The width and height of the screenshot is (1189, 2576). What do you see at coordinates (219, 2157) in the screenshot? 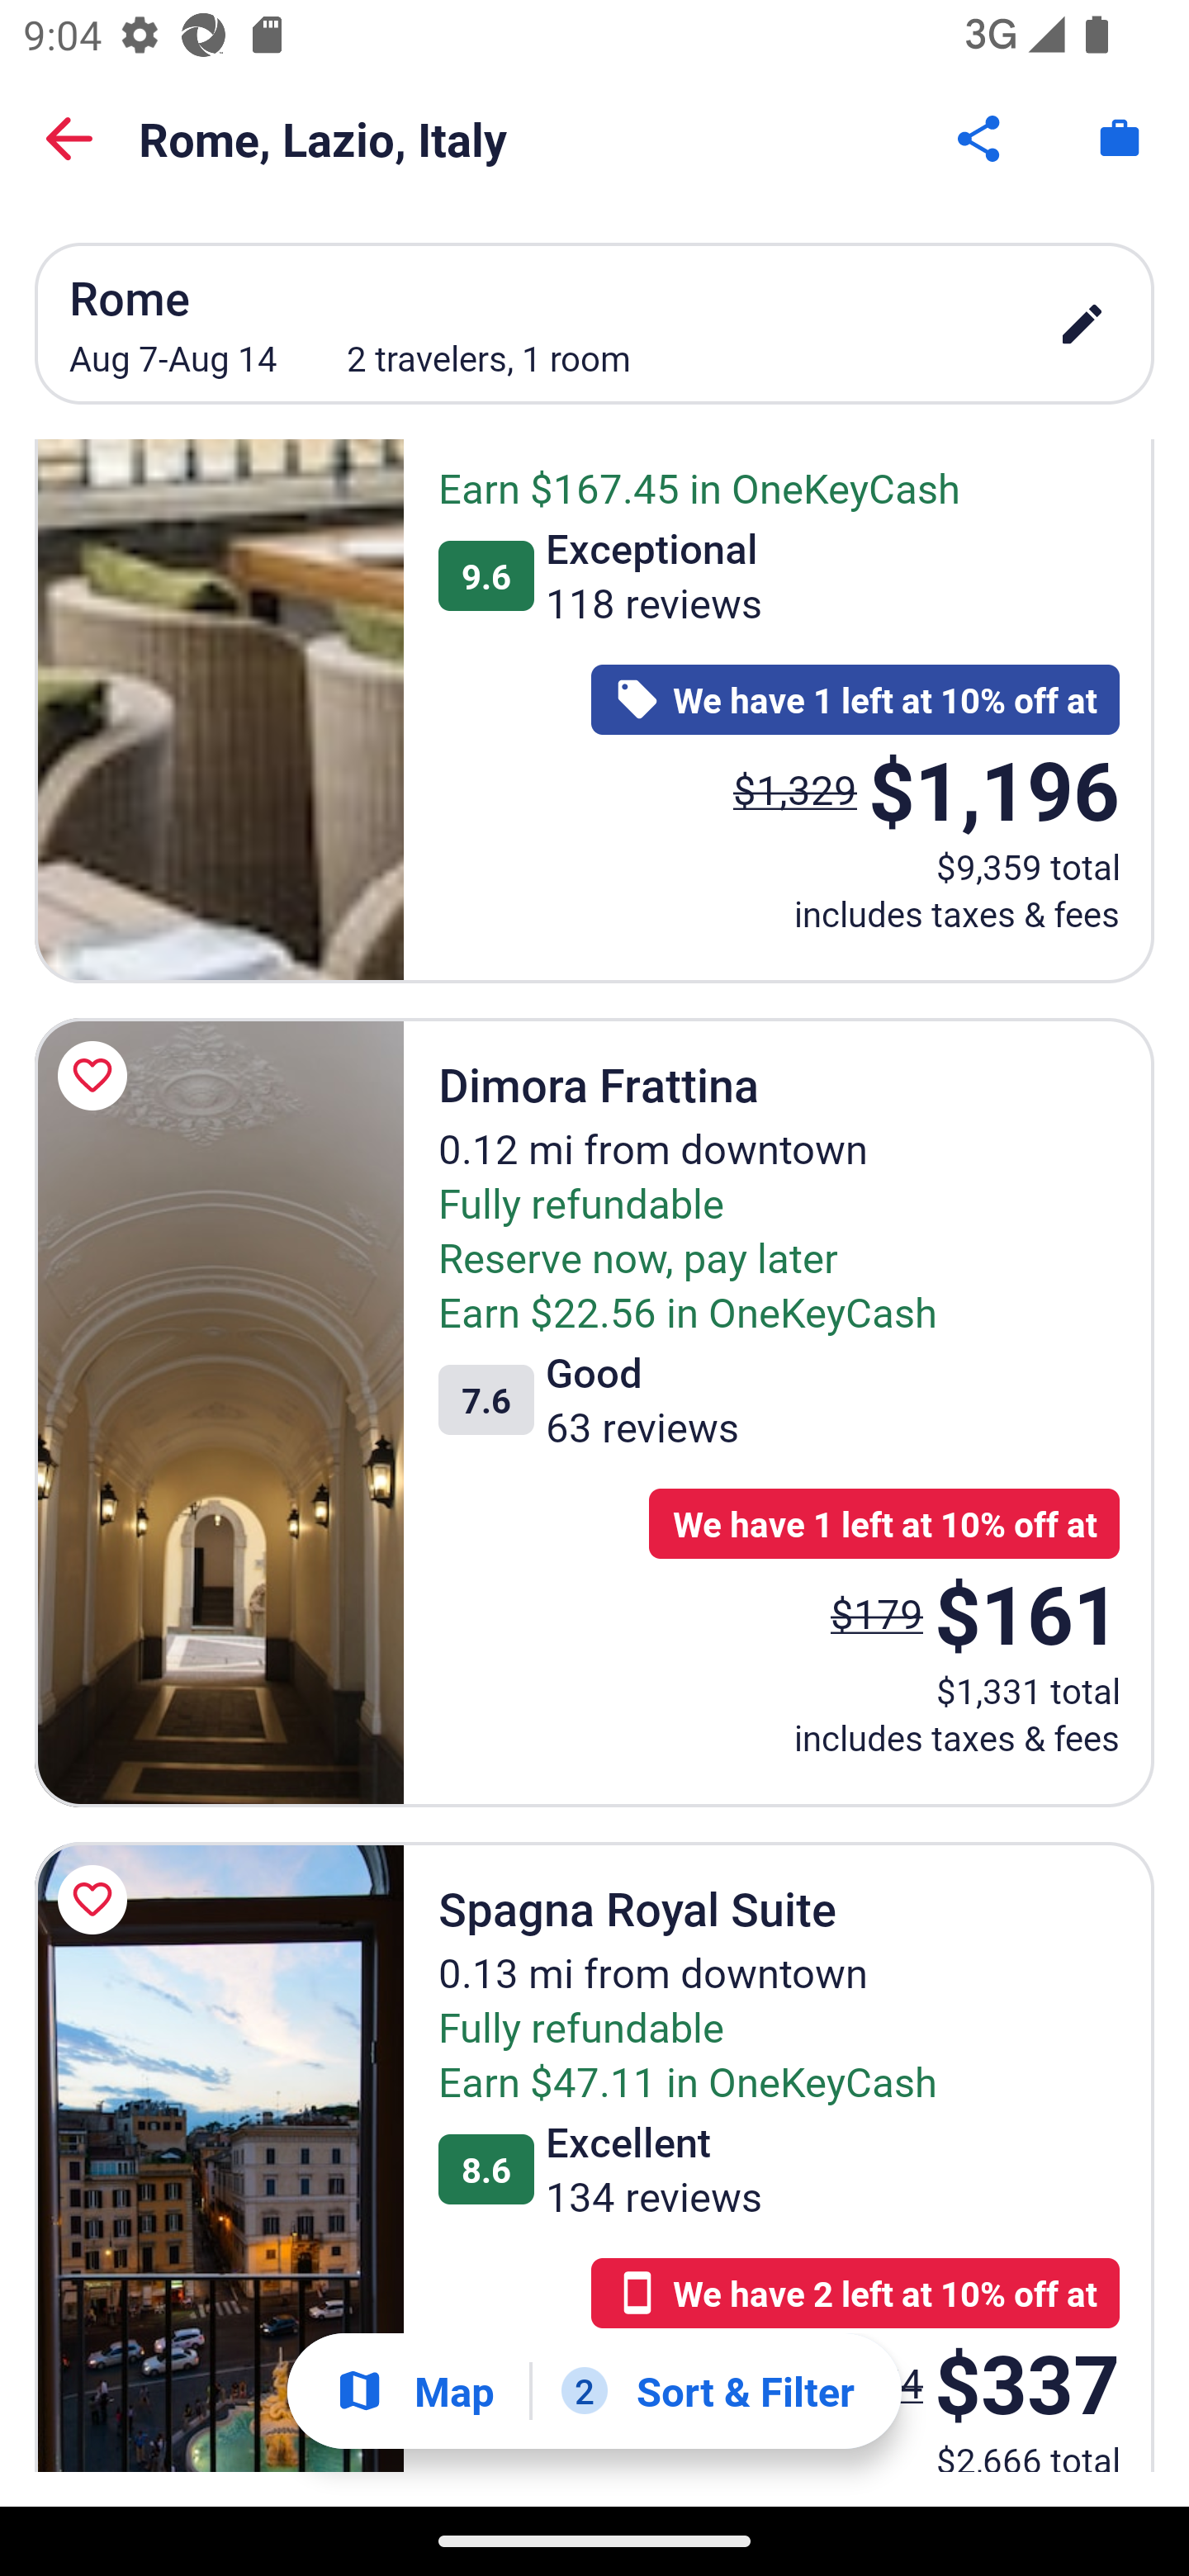
I see `Spagna Royal Suite` at bounding box center [219, 2157].